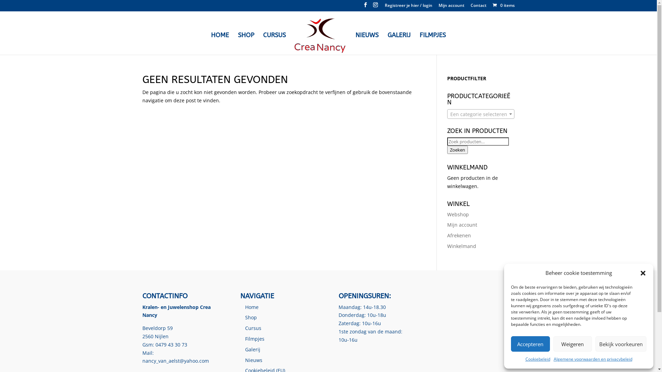 This screenshot has width=662, height=372. What do you see at coordinates (399, 44) in the screenshot?
I see `GALERIJ` at bounding box center [399, 44].